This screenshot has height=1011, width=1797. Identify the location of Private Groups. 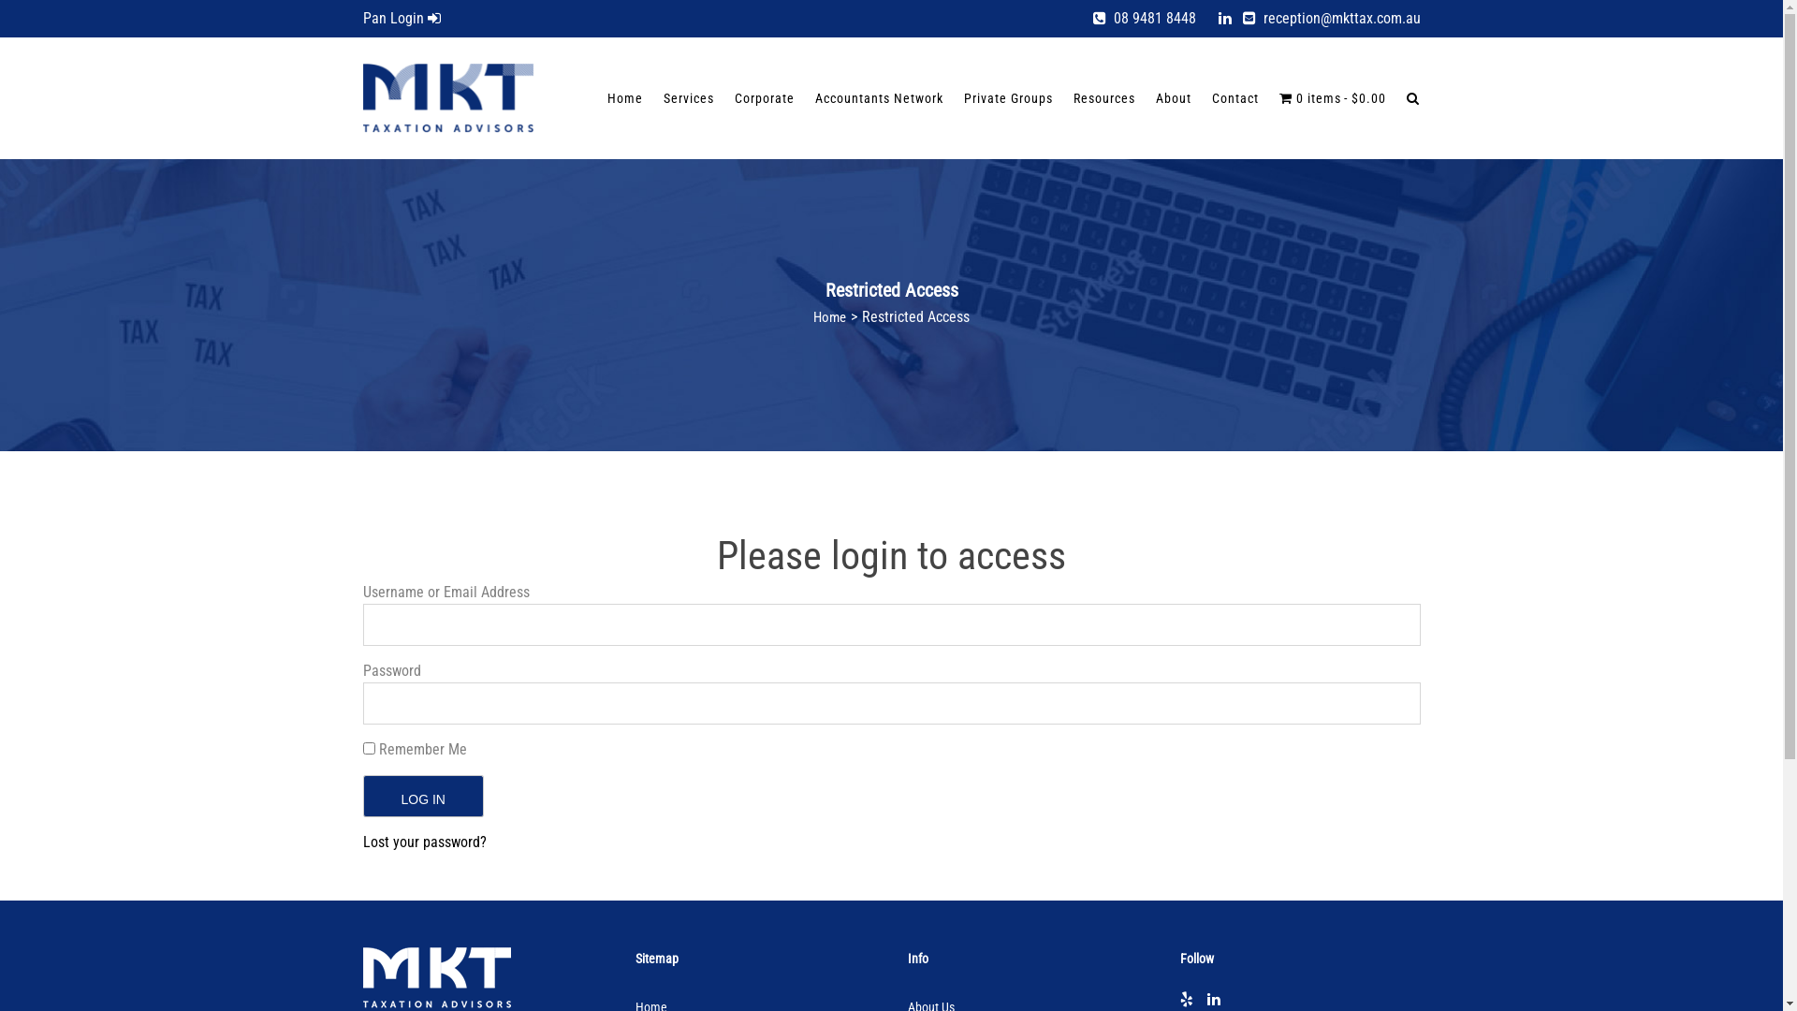
(1009, 98).